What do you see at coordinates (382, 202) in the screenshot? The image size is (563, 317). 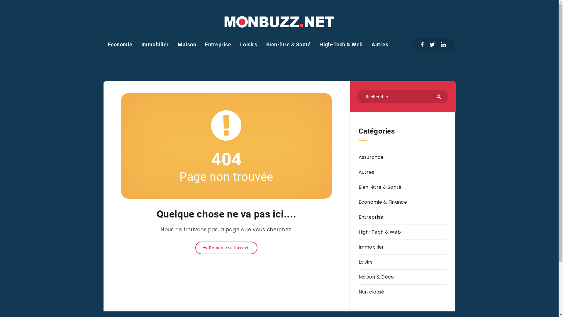 I see `Economie & Finance` at bounding box center [382, 202].